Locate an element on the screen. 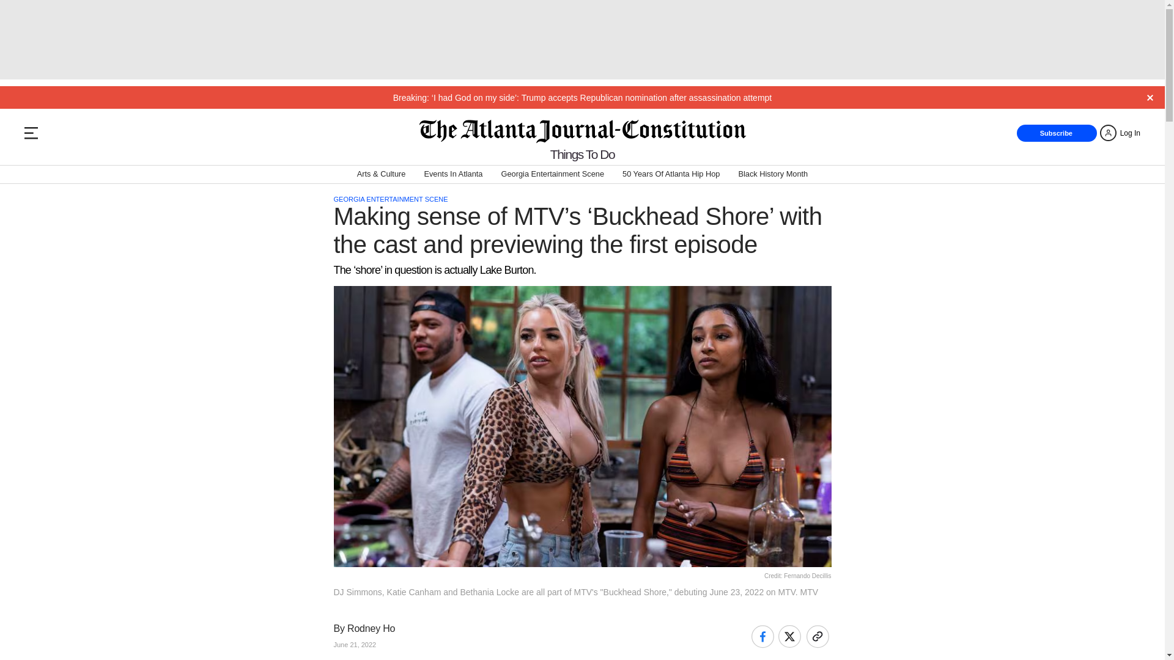 This screenshot has height=660, width=1174. Events In Atlanta is located at coordinates (453, 175).